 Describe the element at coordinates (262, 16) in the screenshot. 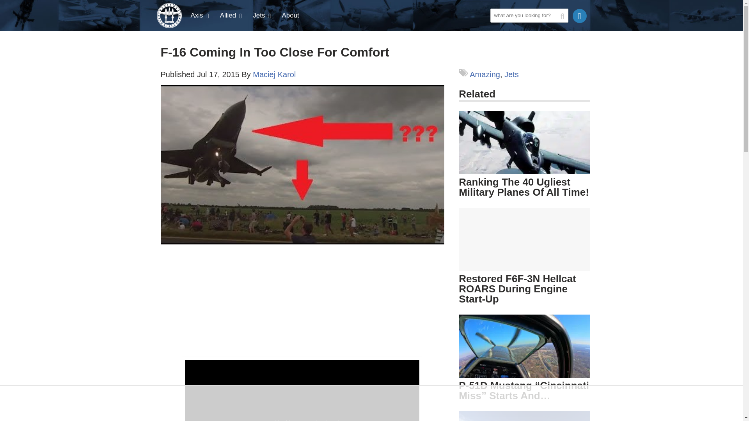

I see `Jets` at that location.